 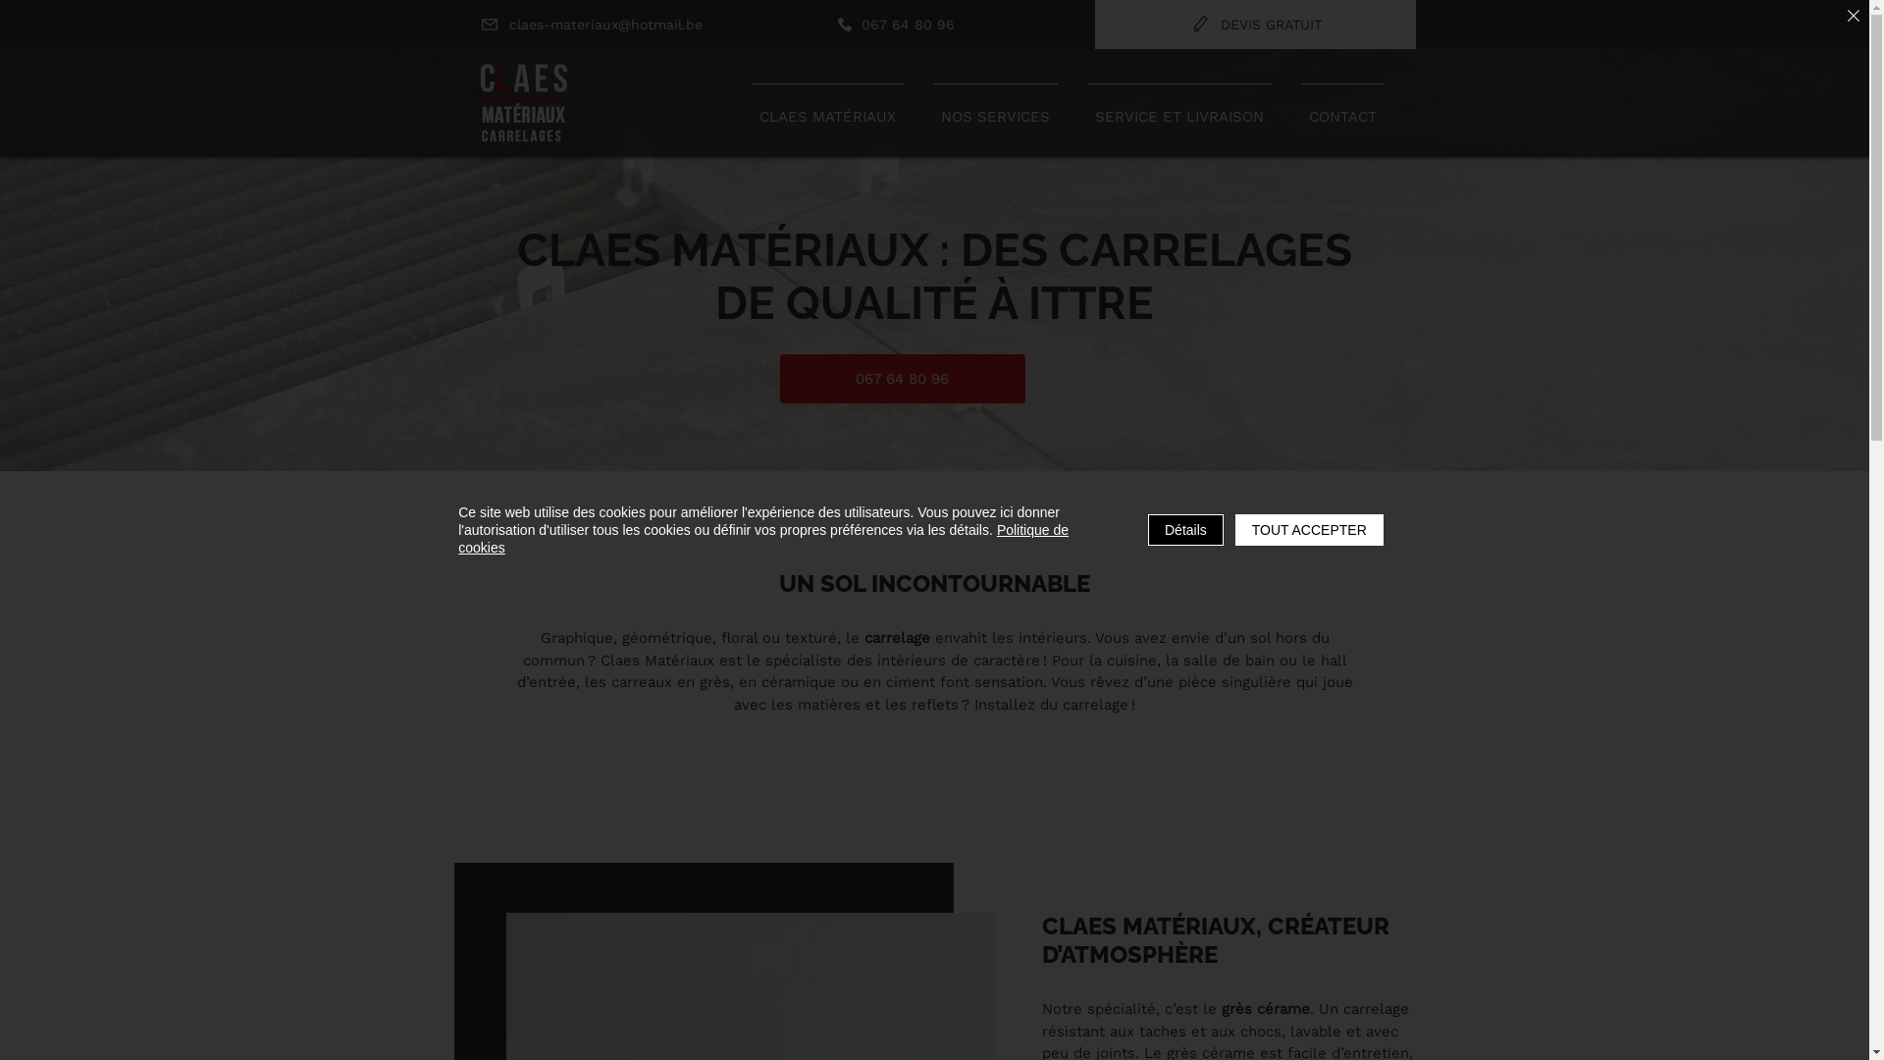 What do you see at coordinates (895, 24) in the screenshot?
I see `067 64 80 96` at bounding box center [895, 24].